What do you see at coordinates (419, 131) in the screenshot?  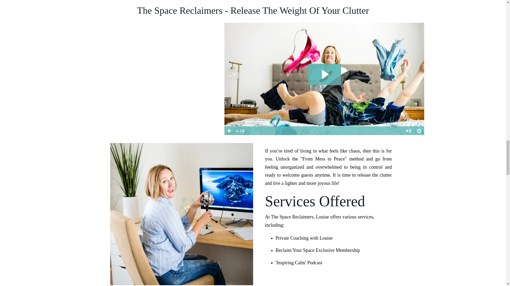 I see `Show settings menu` at bounding box center [419, 131].